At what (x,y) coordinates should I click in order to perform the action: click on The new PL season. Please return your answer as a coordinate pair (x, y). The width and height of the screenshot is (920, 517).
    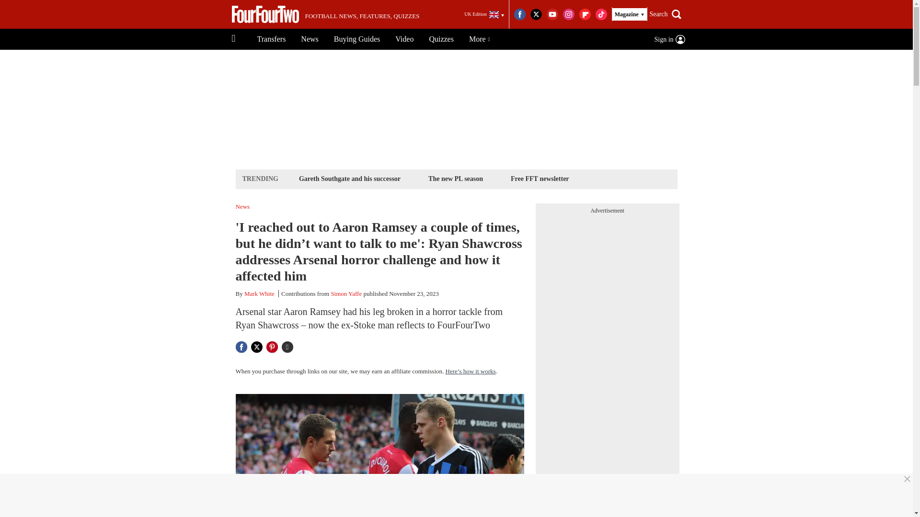
    Looking at the image, I should click on (456, 178).